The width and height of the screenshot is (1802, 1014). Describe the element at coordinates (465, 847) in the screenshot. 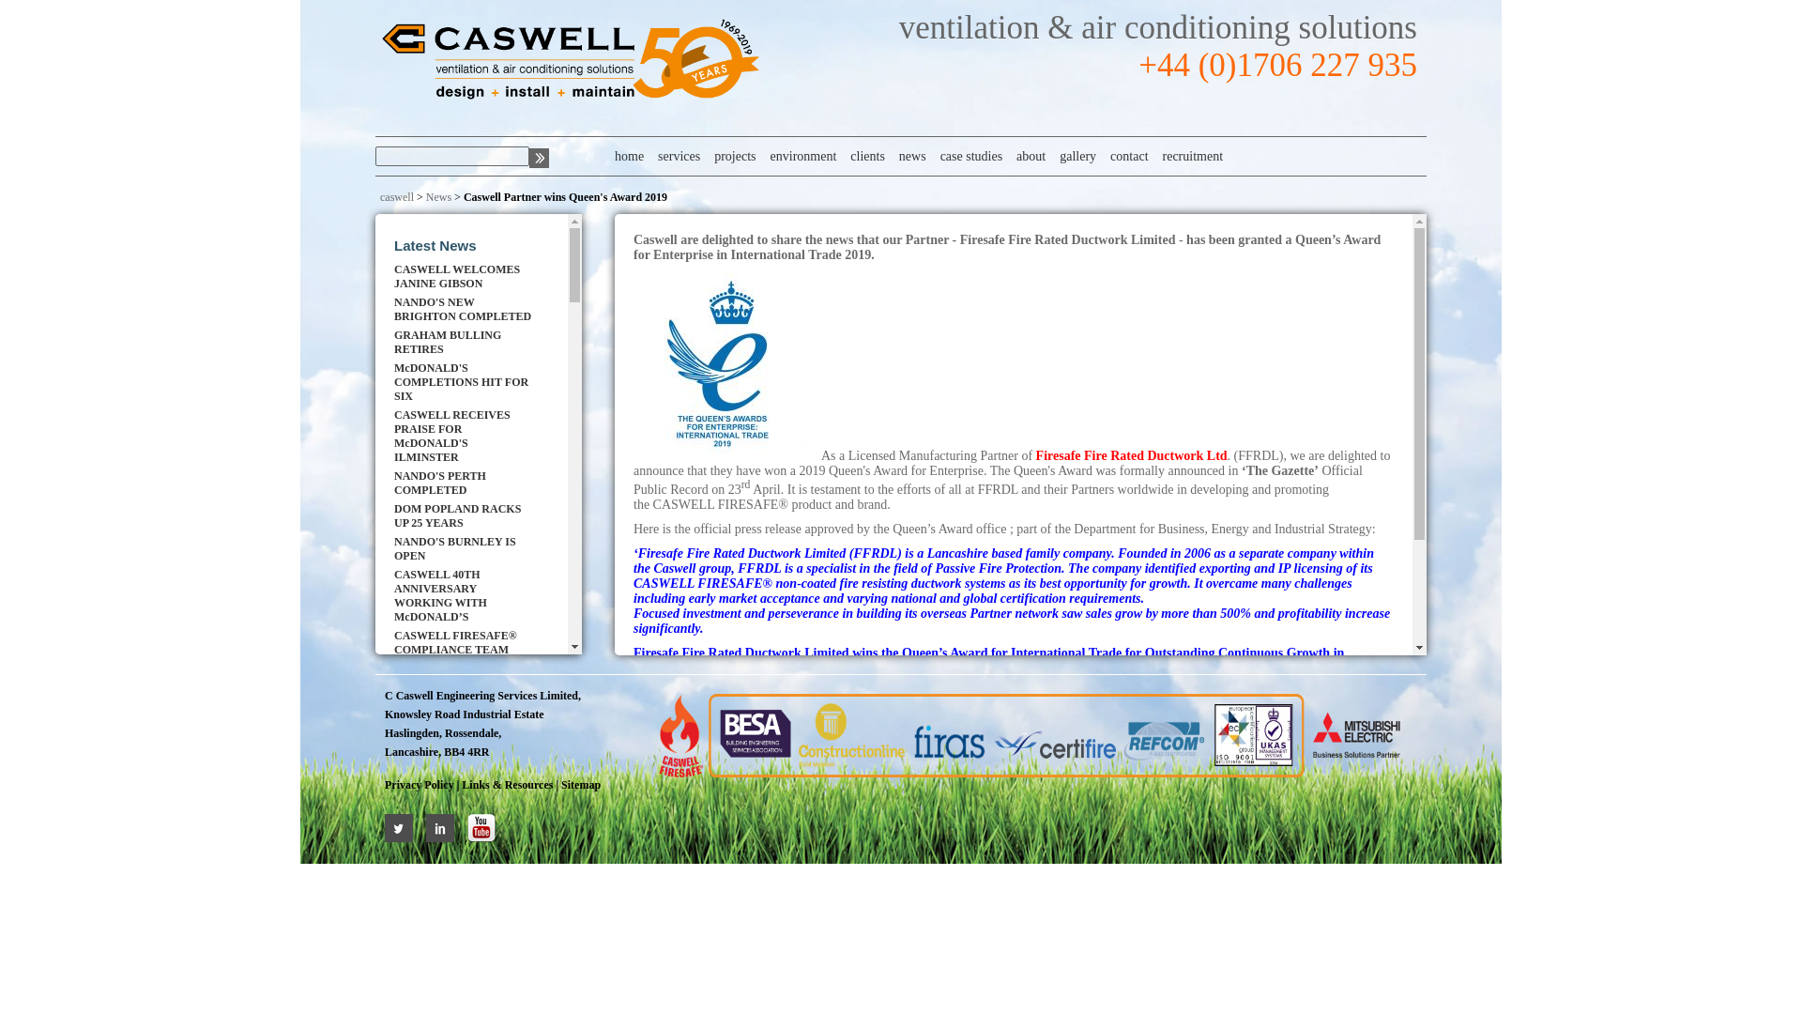

I see `PHIL JOHNSON RETIRES` at that location.